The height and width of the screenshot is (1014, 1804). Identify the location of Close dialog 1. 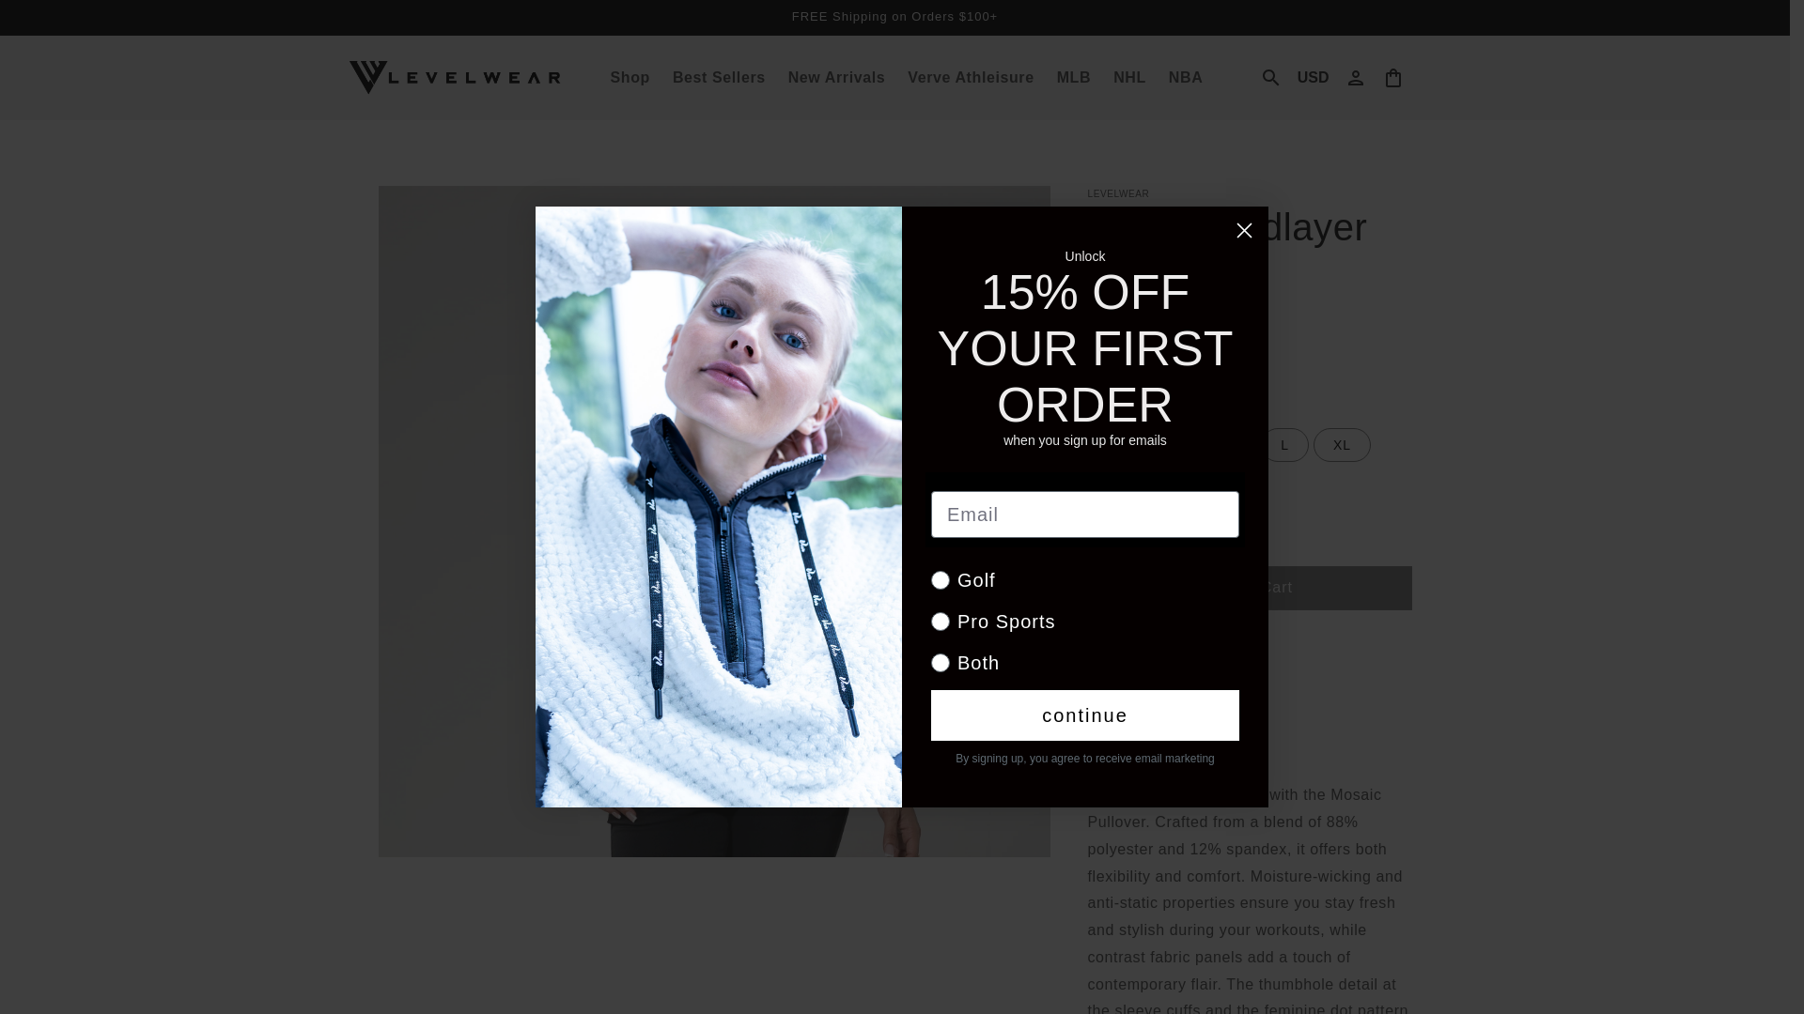
(1244, 230).